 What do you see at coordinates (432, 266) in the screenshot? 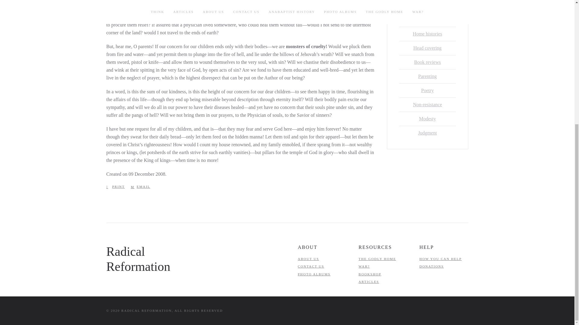
I see `DONATIONS` at bounding box center [432, 266].